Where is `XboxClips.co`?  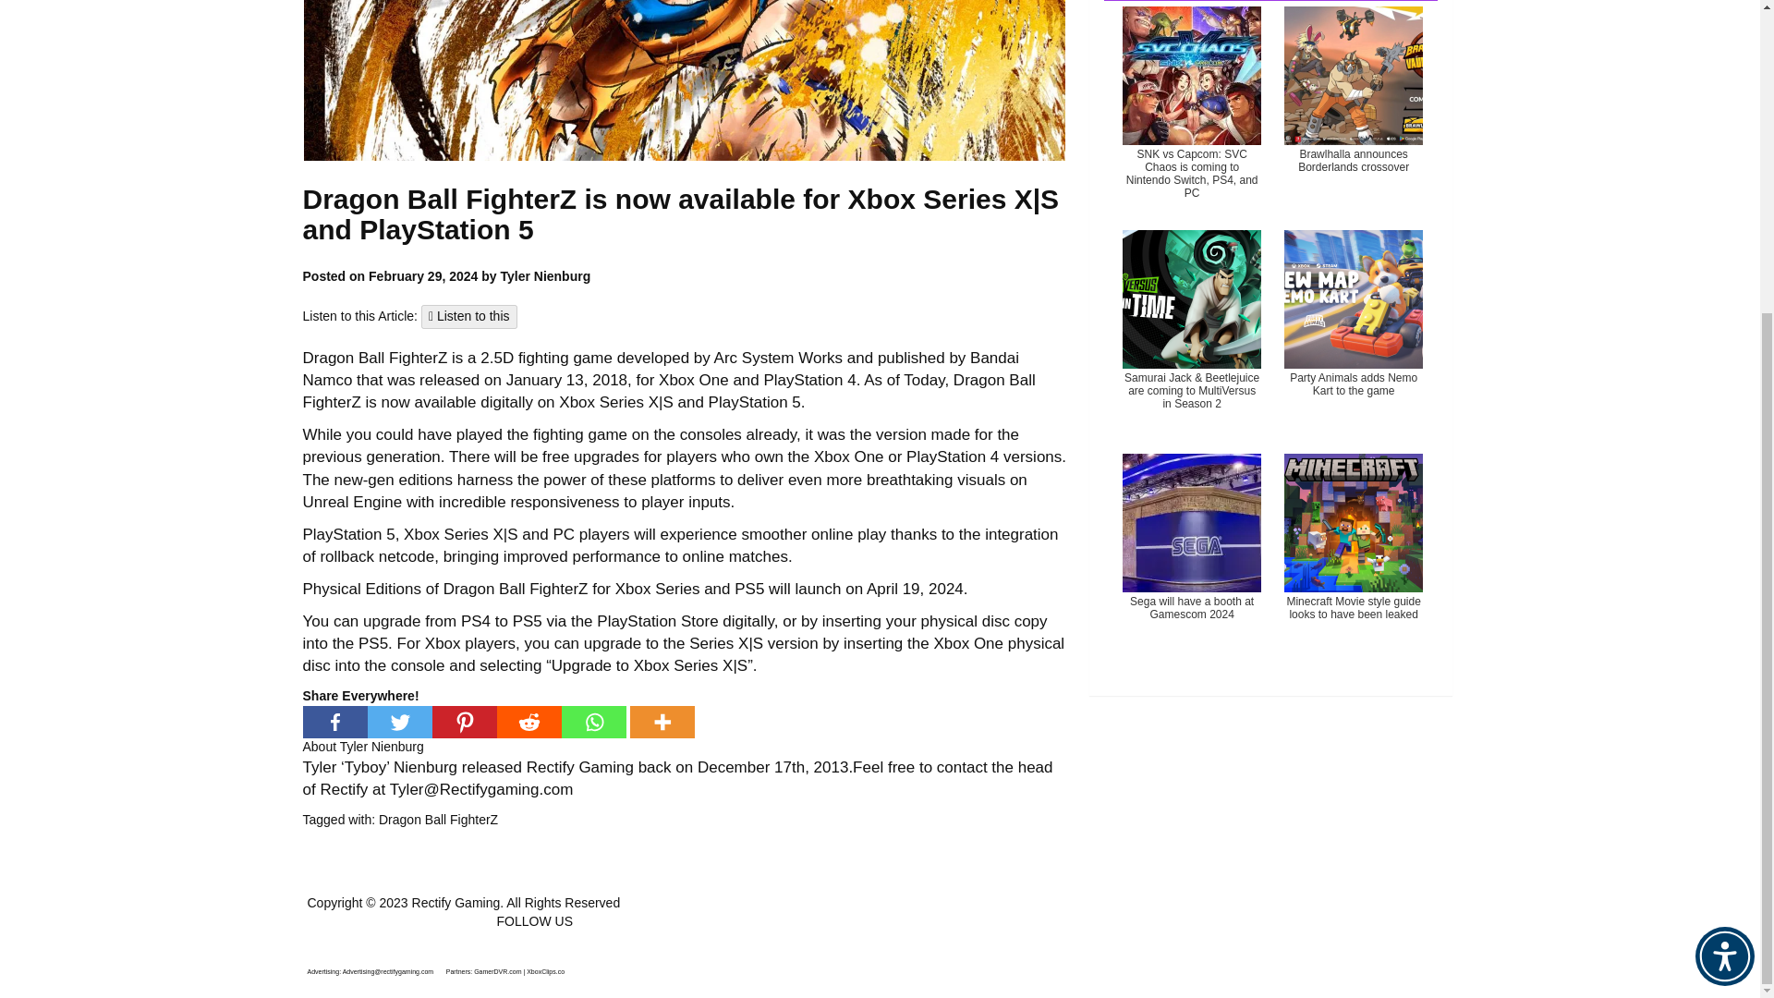 XboxClips.co is located at coordinates (545, 971).